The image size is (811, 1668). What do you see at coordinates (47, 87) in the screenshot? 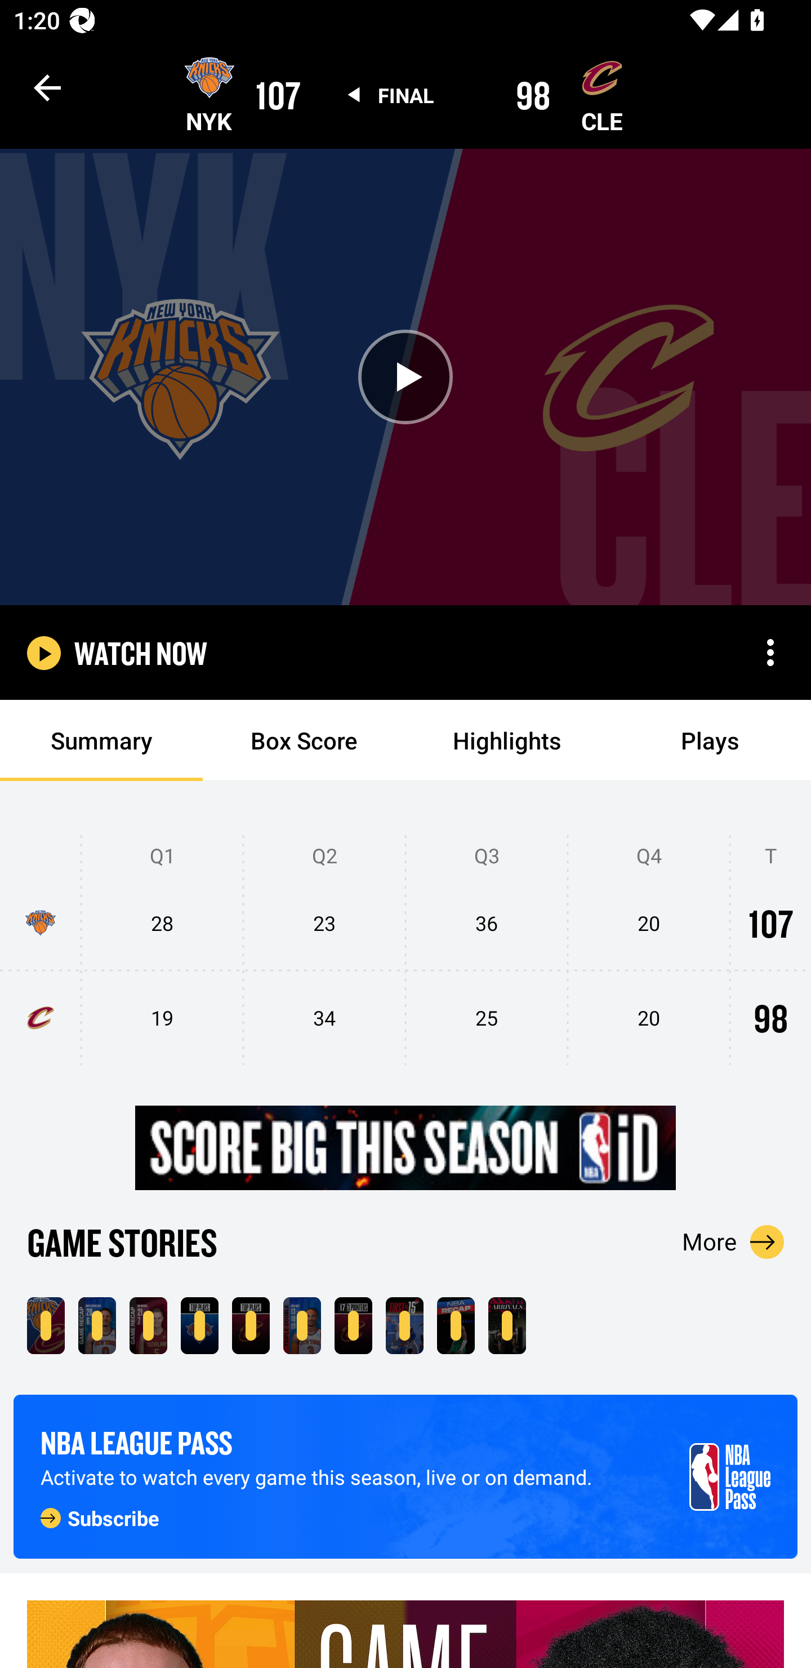
I see `Navigate up` at bounding box center [47, 87].